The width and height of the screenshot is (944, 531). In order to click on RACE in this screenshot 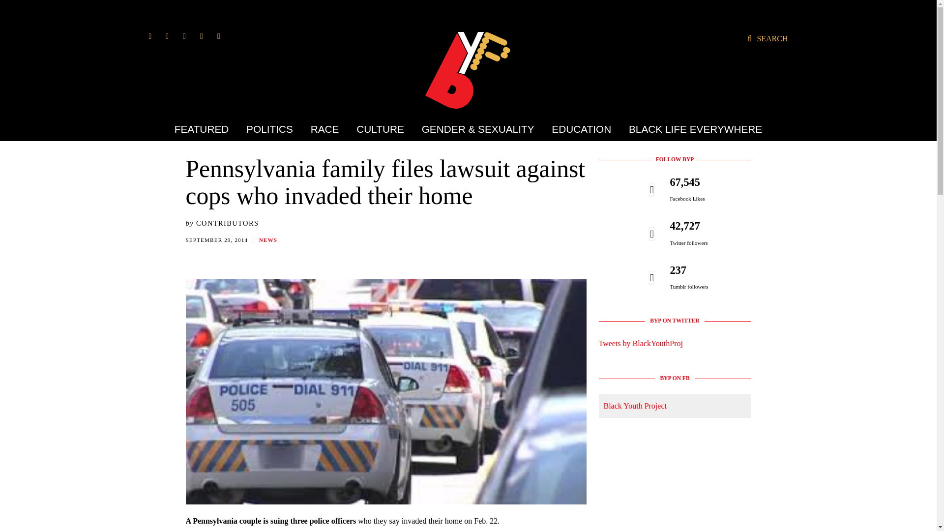, I will do `click(324, 129)`.